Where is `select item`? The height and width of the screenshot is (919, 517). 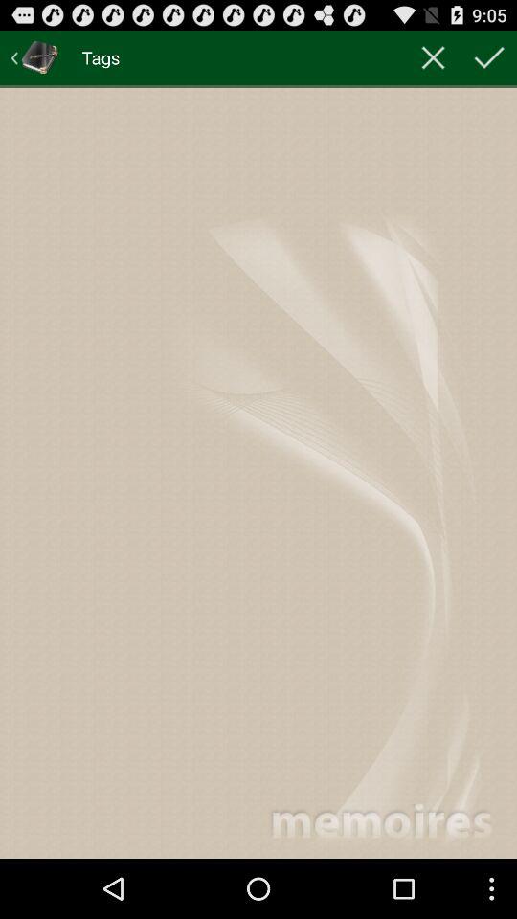
select item is located at coordinates (489, 57).